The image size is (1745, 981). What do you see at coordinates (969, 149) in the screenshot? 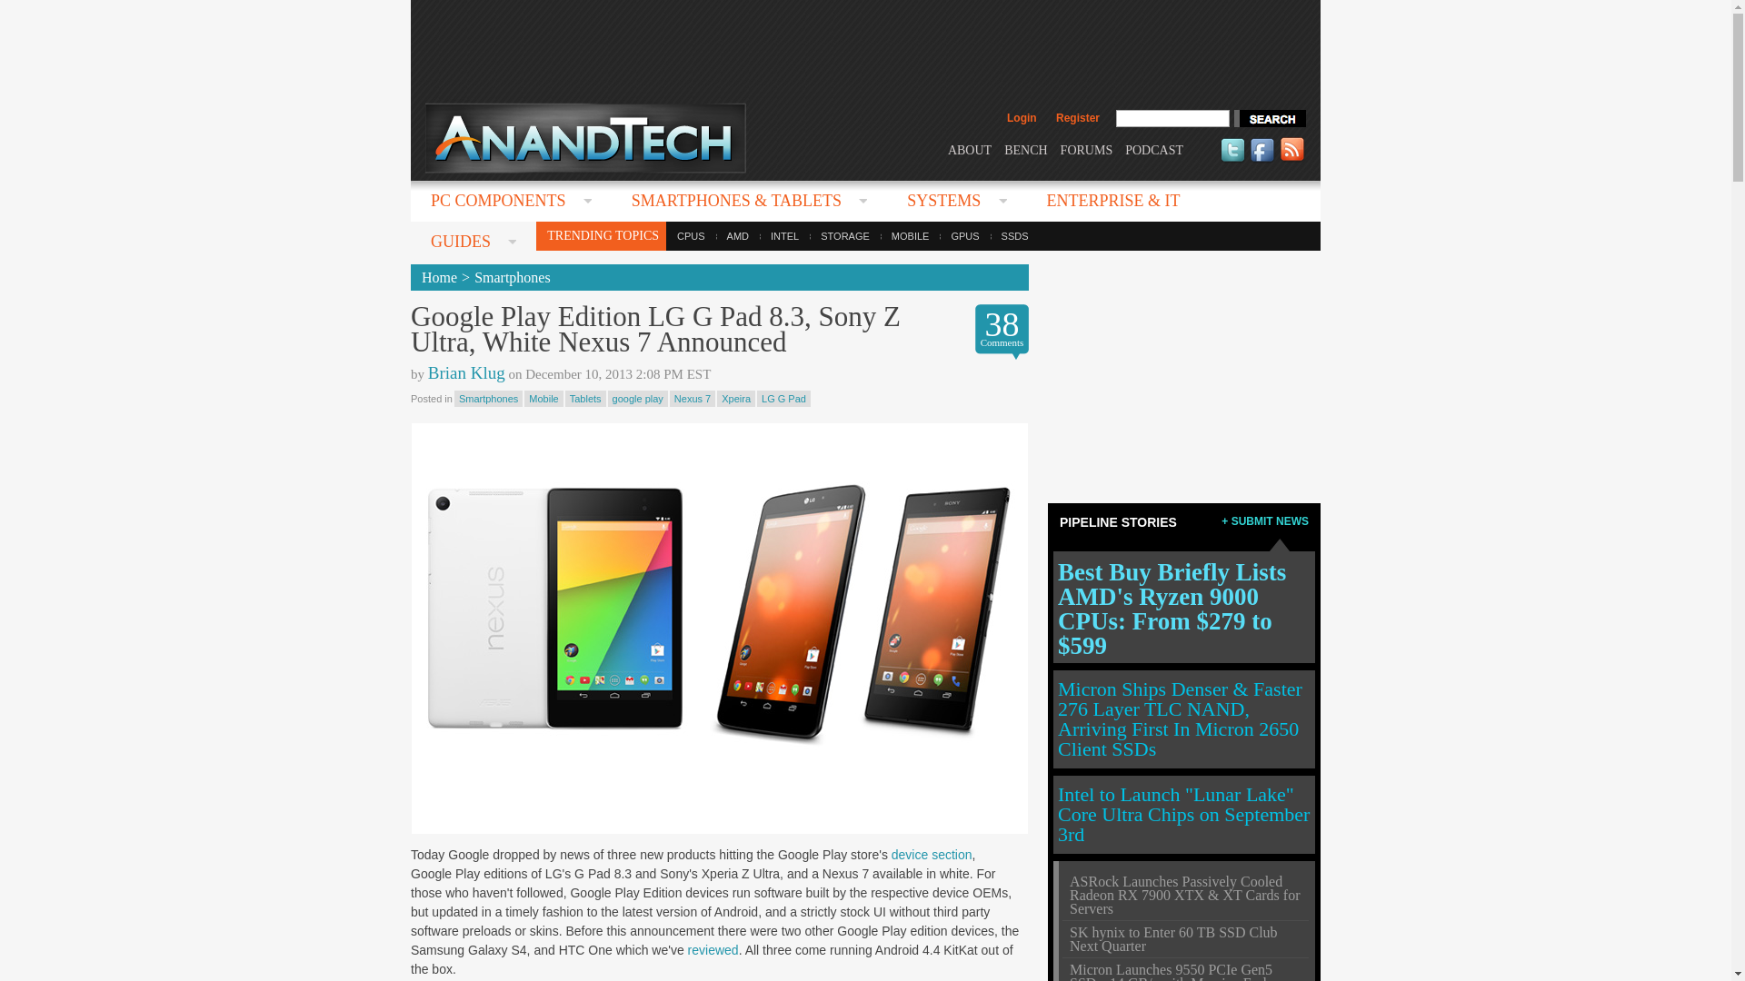
I see `ABOUT` at bounding box center [969, 149].